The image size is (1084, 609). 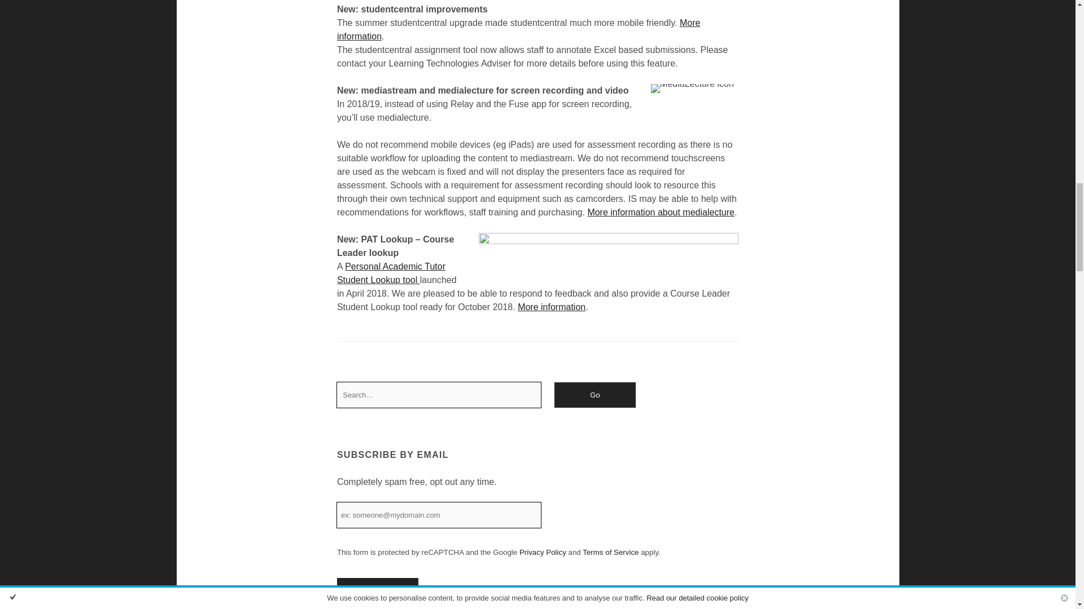 I want to click on More information, so click(x=551, y=307).